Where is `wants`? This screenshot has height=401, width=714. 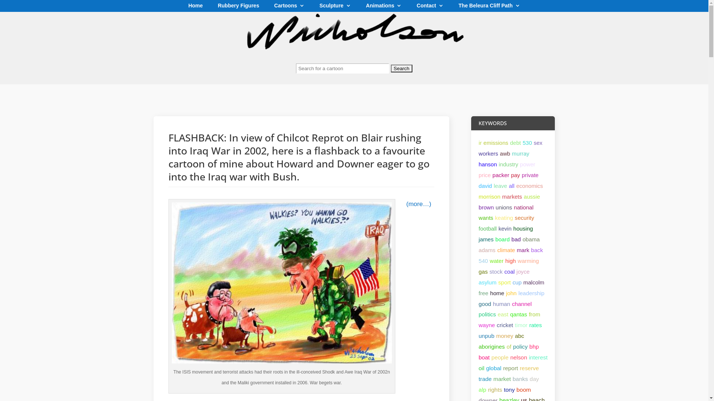 wants is located at coordinates (486, 218).